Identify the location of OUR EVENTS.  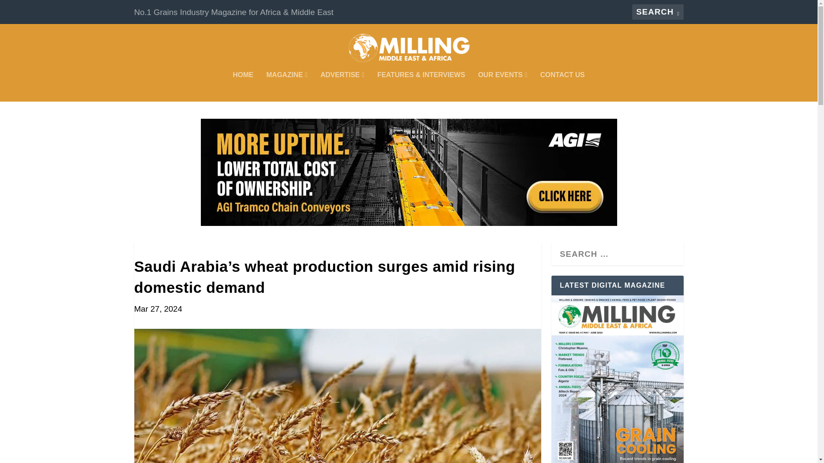
(502, 87).